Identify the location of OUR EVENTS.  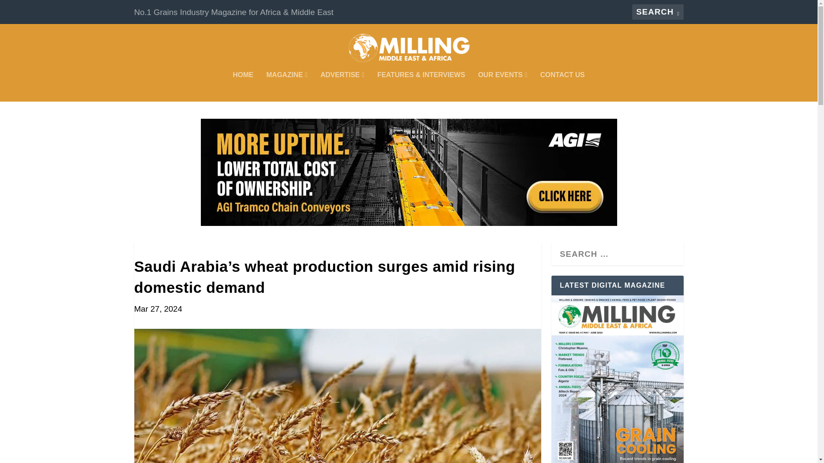
(502, 87).